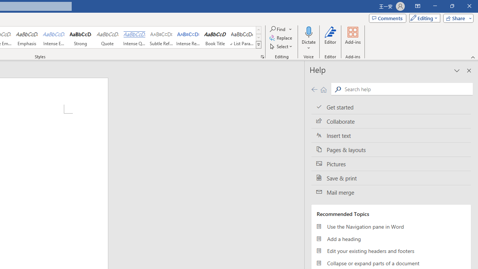  I want to click on Edit your existing headers and footers, so click(391, 251).